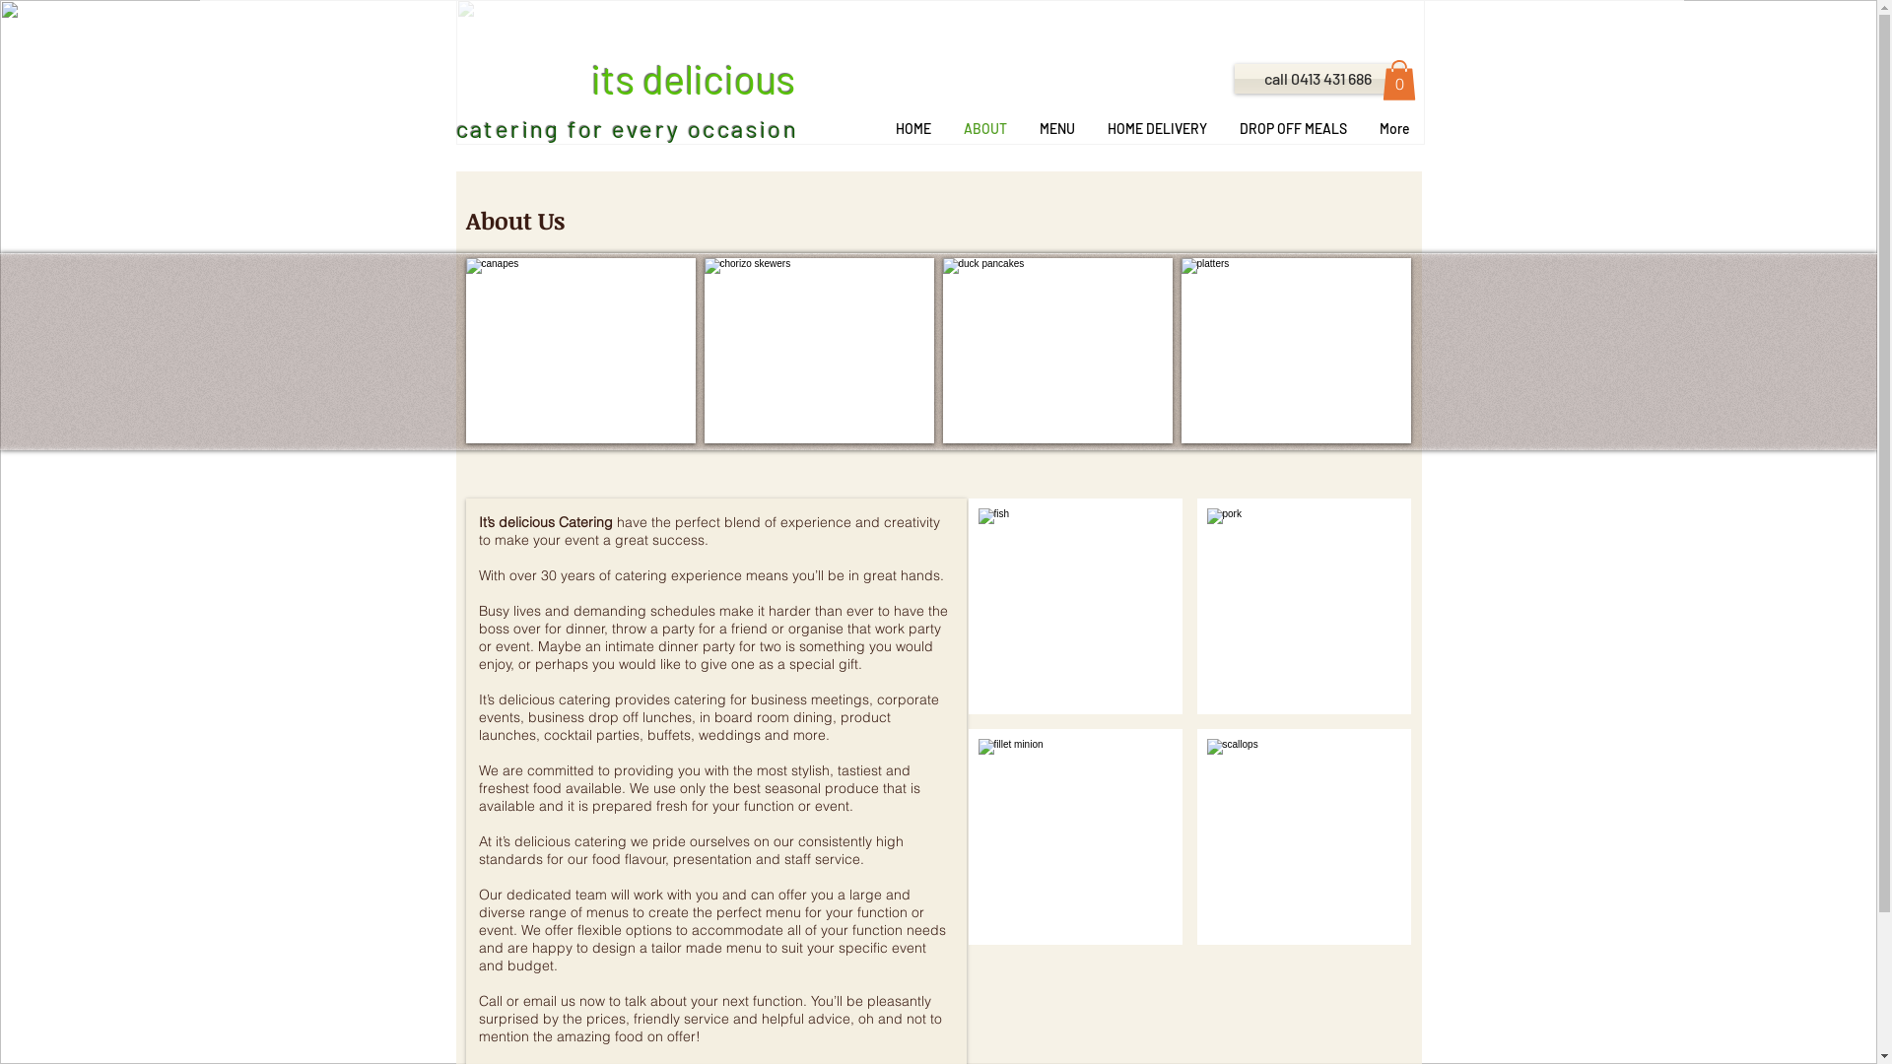  I want to click on HOME DELIVERY, so click(1158, 129).